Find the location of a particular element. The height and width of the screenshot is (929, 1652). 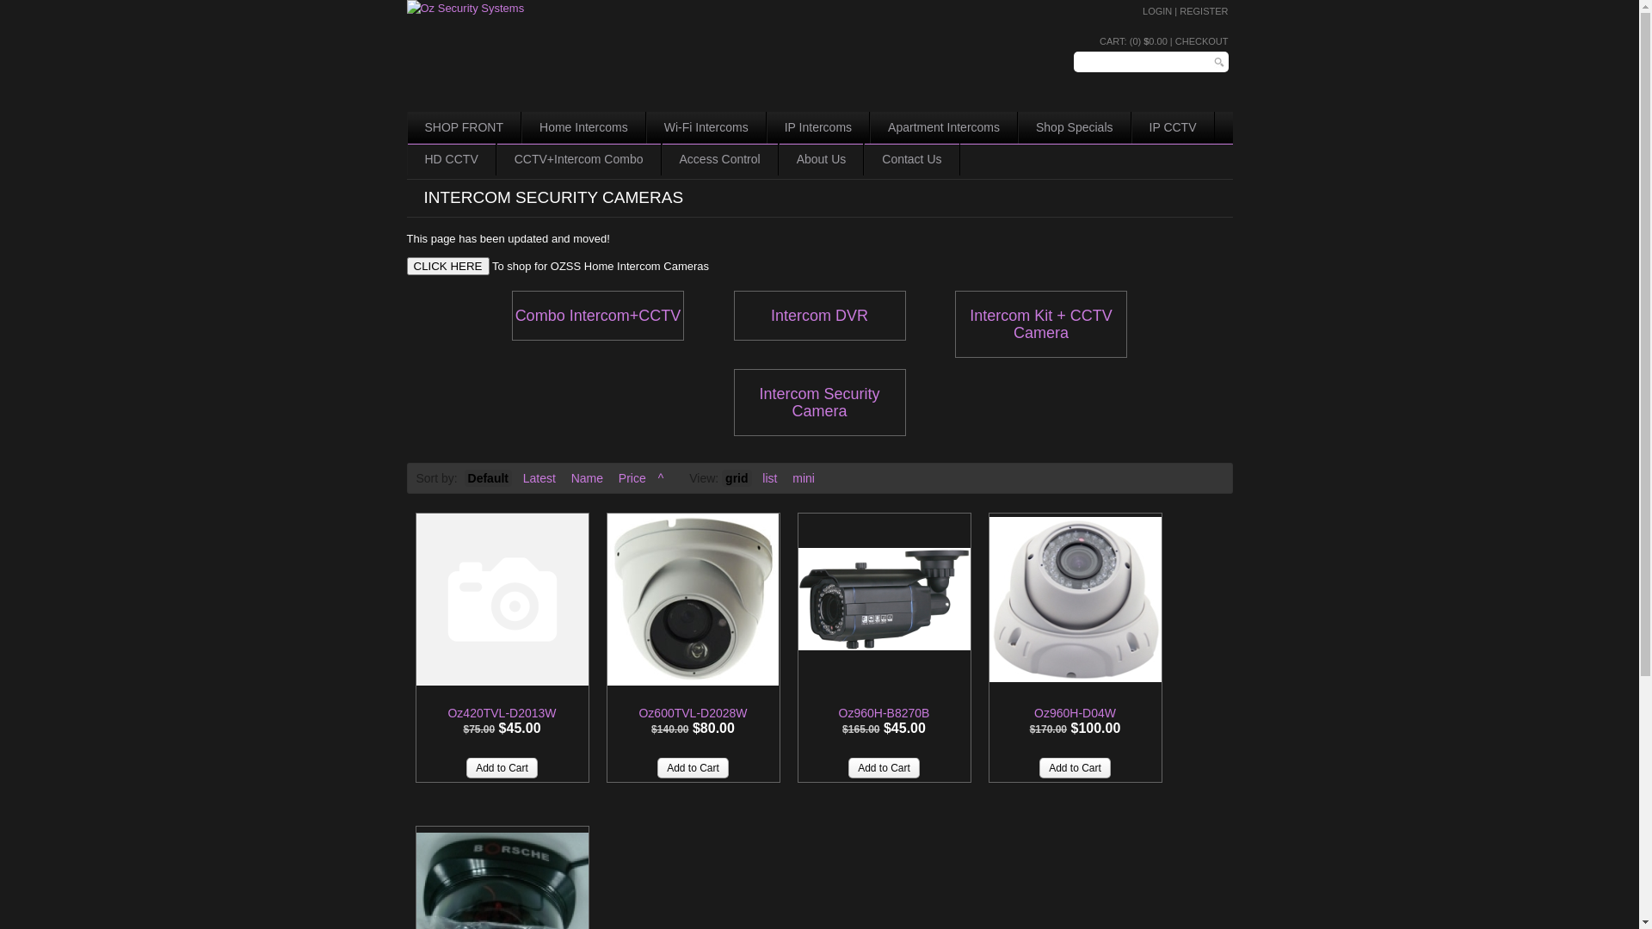

^ is located at coordinates (661, 478).